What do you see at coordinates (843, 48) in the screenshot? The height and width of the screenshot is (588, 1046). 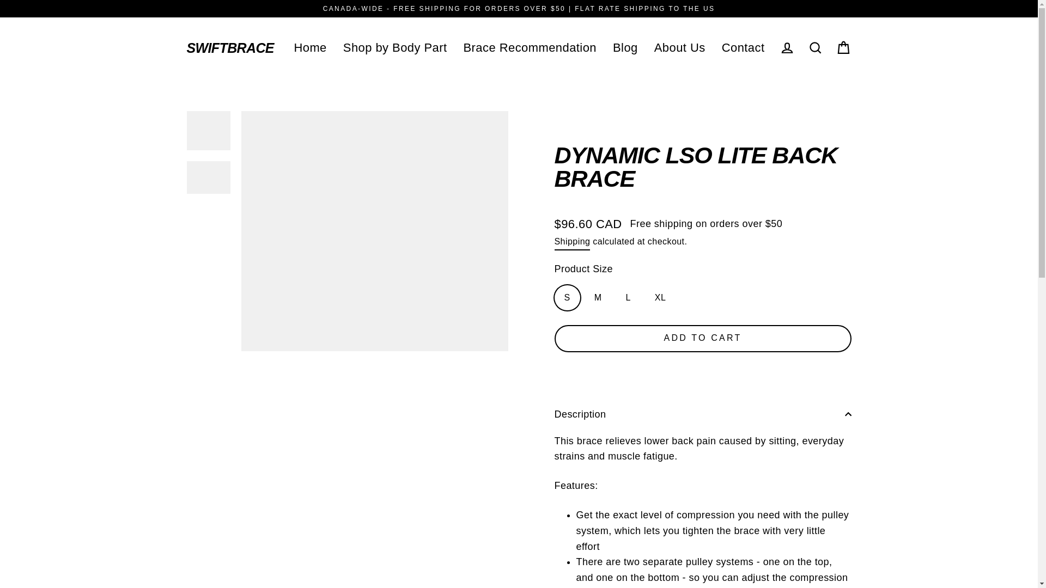 I see `Cart` at bounding box center [843, 48].